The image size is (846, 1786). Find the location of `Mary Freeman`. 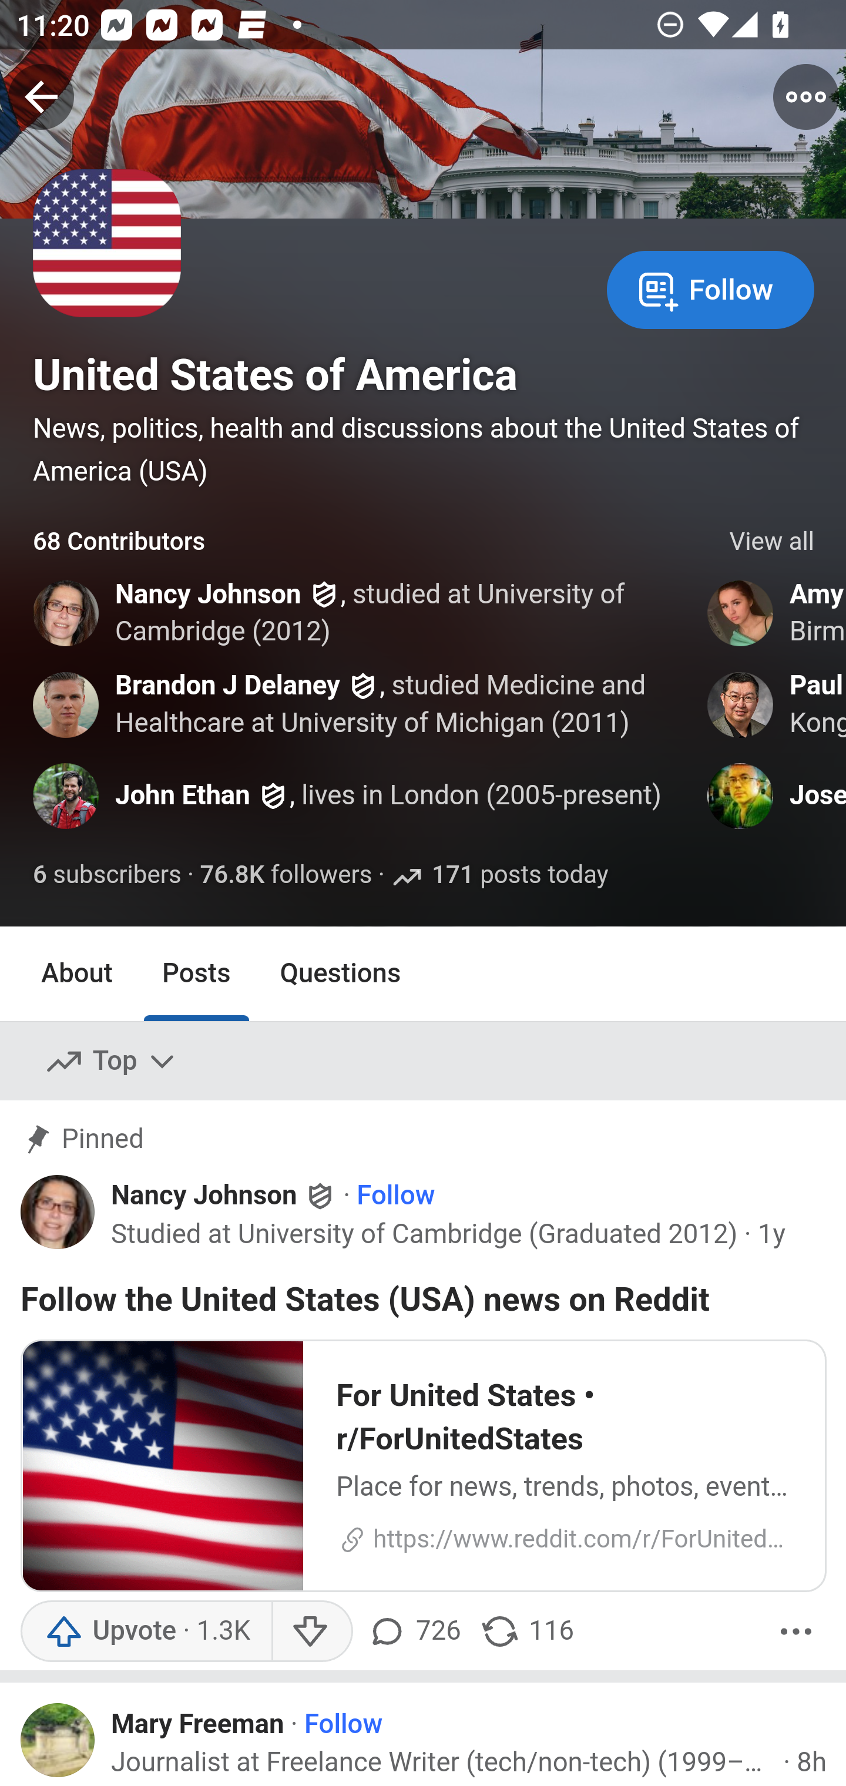

Mary Freeman is located at coordinates (198, 1724).